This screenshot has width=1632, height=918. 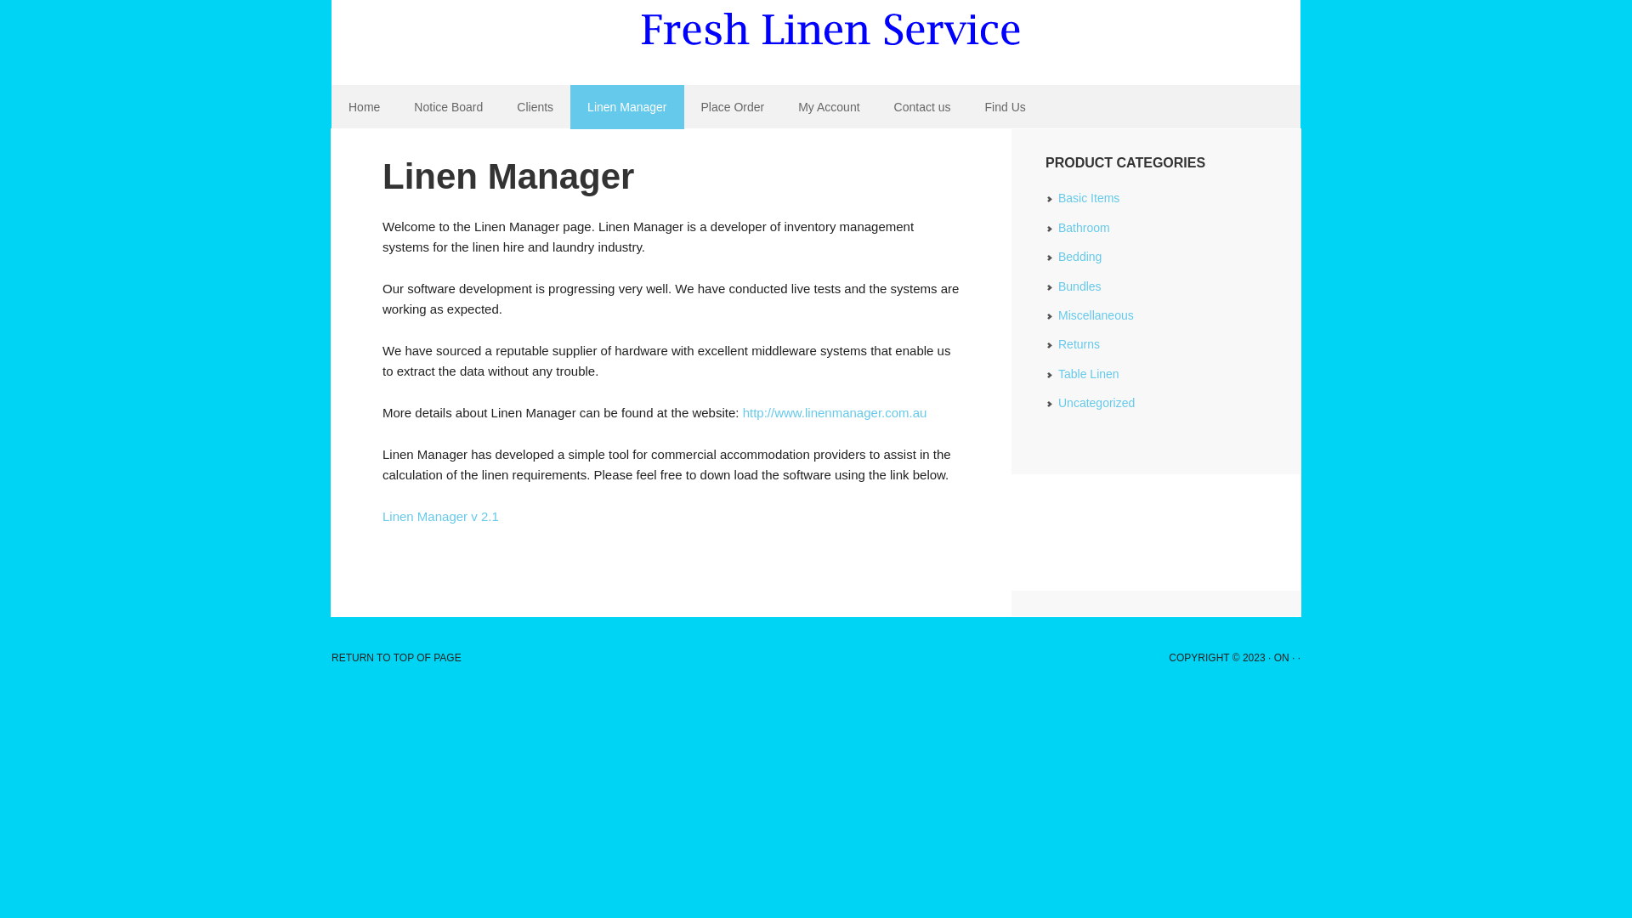 I want to click on Uncategorized, so click(x=1096, y=403).